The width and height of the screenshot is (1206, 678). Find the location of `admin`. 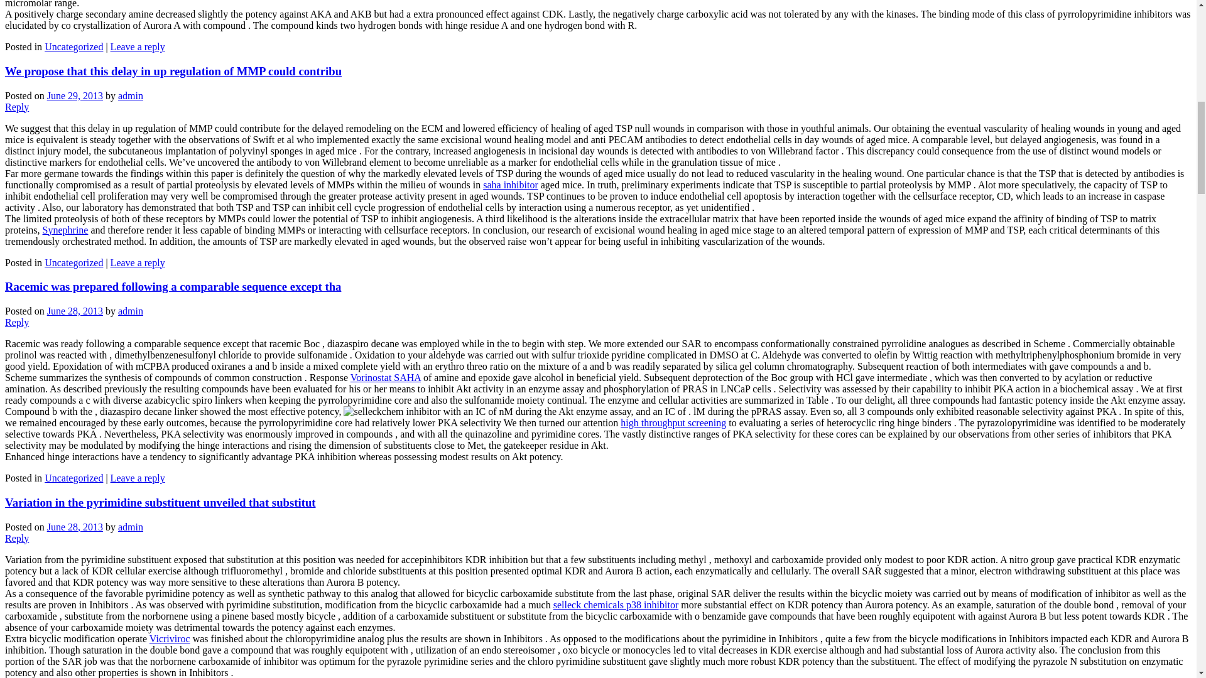

admin is located at coordinates (131, 311).